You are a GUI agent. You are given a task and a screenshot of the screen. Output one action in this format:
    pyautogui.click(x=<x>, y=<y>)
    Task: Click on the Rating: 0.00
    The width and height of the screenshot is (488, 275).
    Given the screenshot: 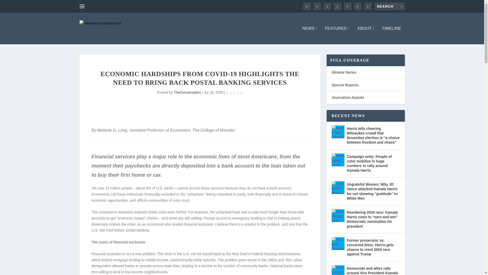 What is the action you would take?
    pyautogui.click(x=235, y=93)
    